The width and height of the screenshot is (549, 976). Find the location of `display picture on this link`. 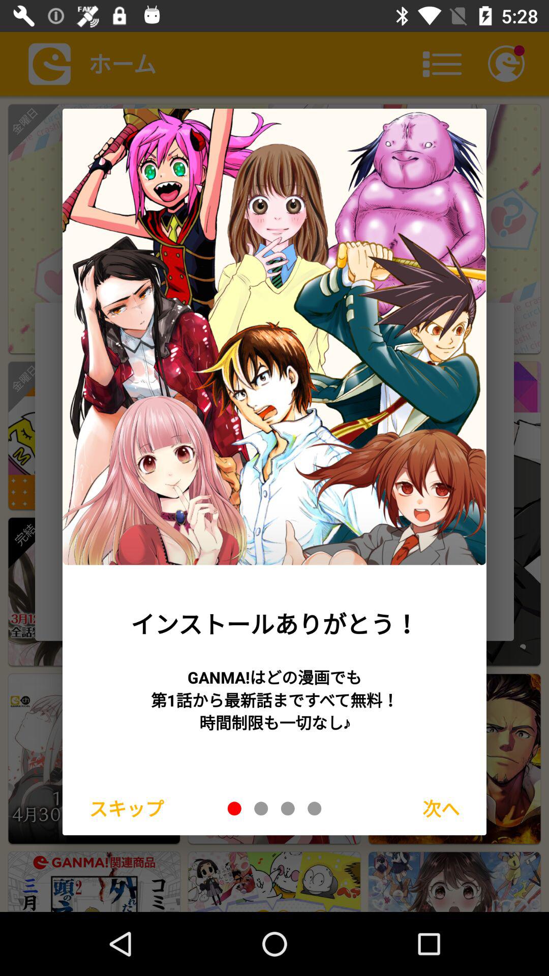

display picture on this link is located at coordinates (288, 808).